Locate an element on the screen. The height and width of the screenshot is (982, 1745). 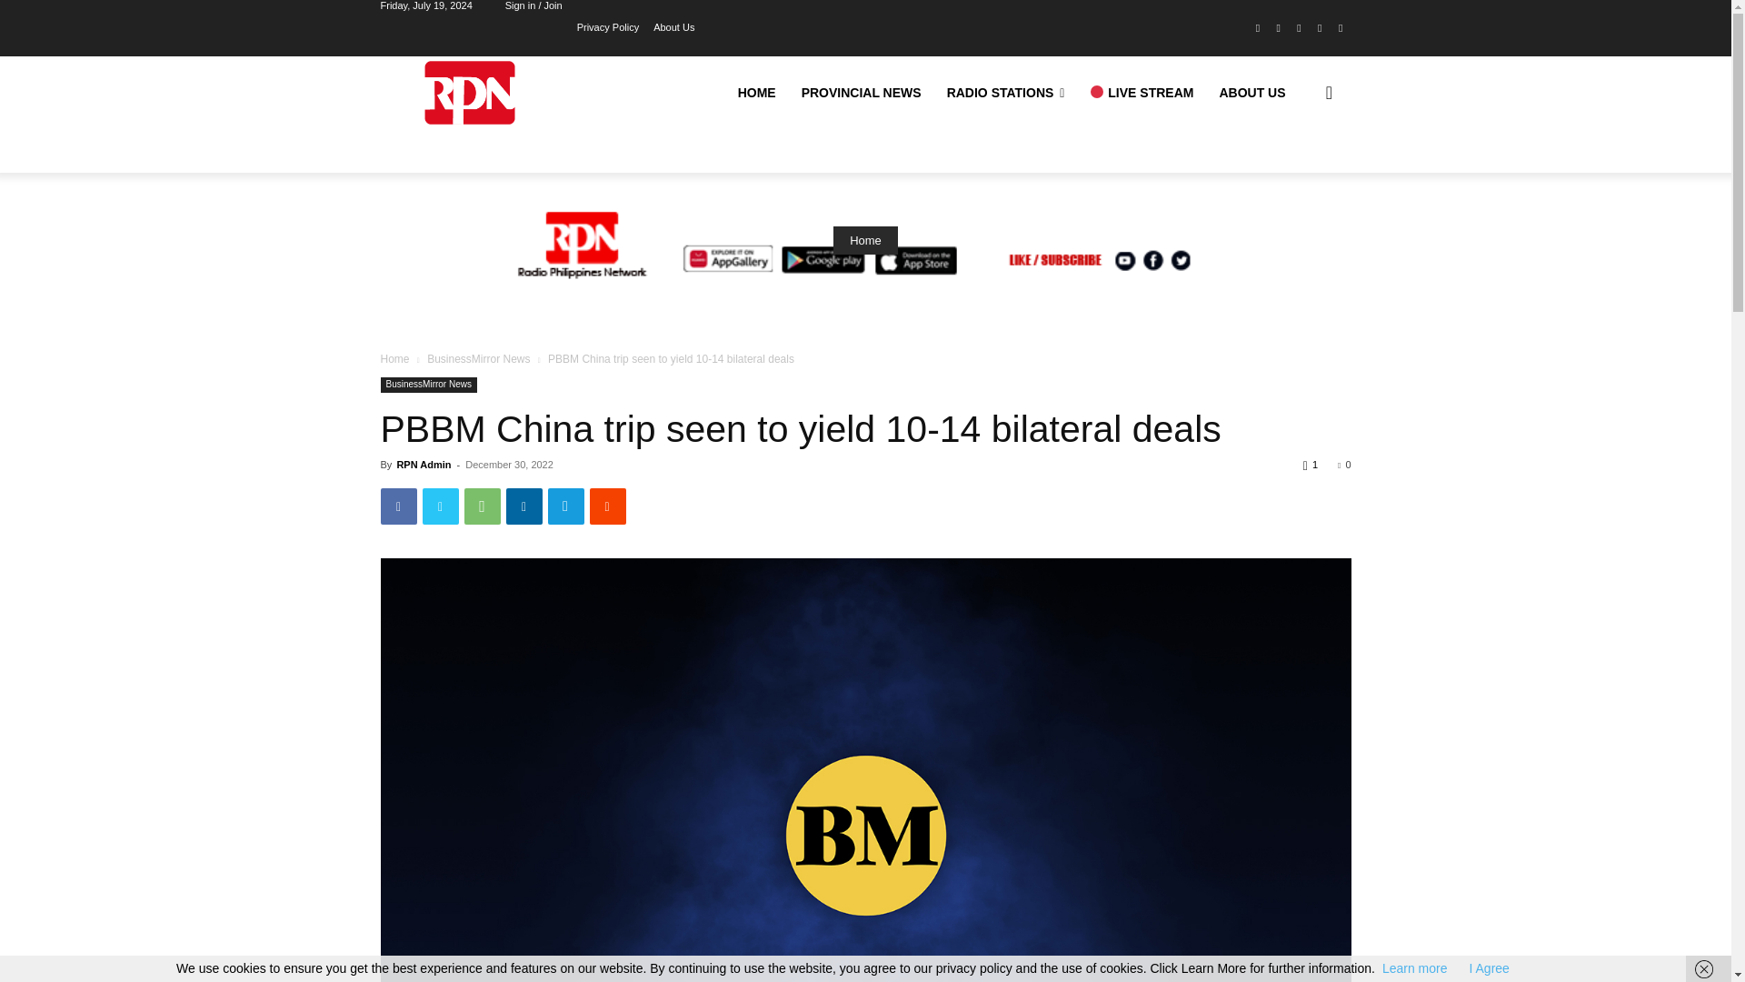
PROVINCIAL NEWS is located at coordinates (861, 92).